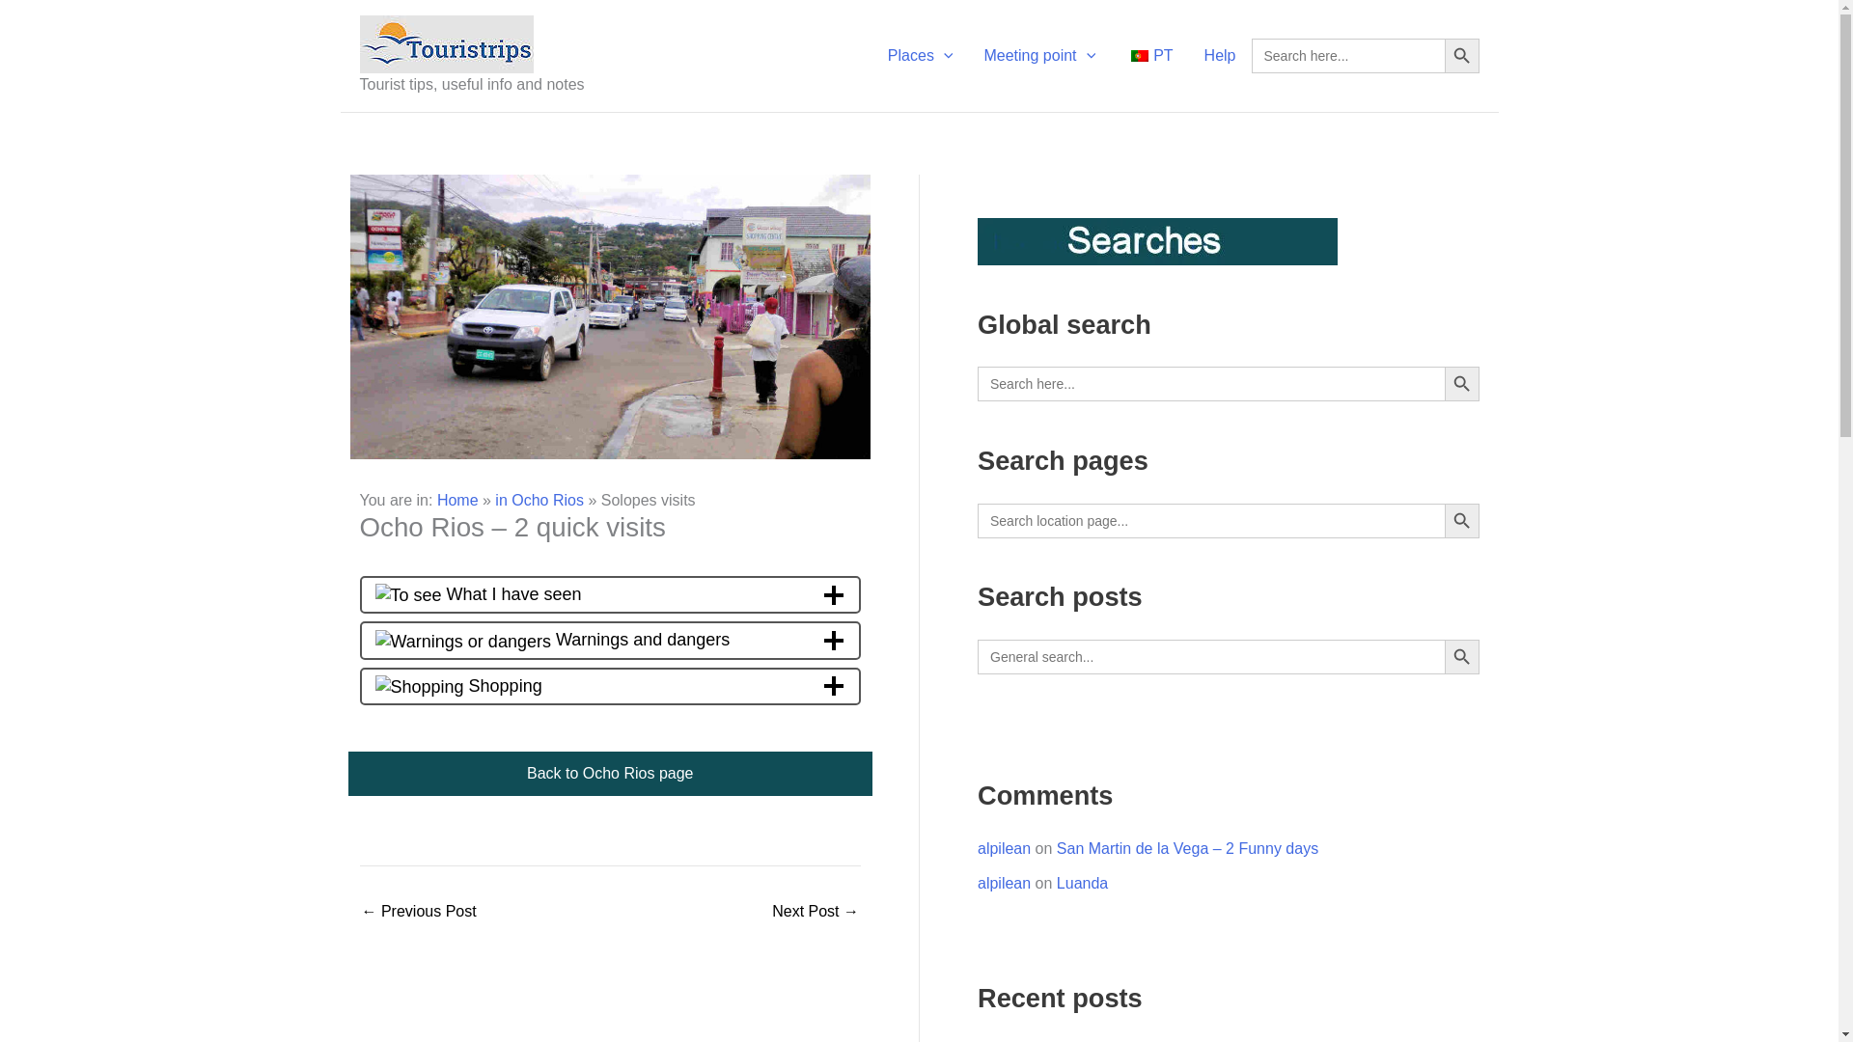 Image resolution: width=1853 pixels, height=1042 pixels. What do you see at coordinates (610, 594) in the screenshot?
I see `What I have seen` at bounding box center [610, 594].